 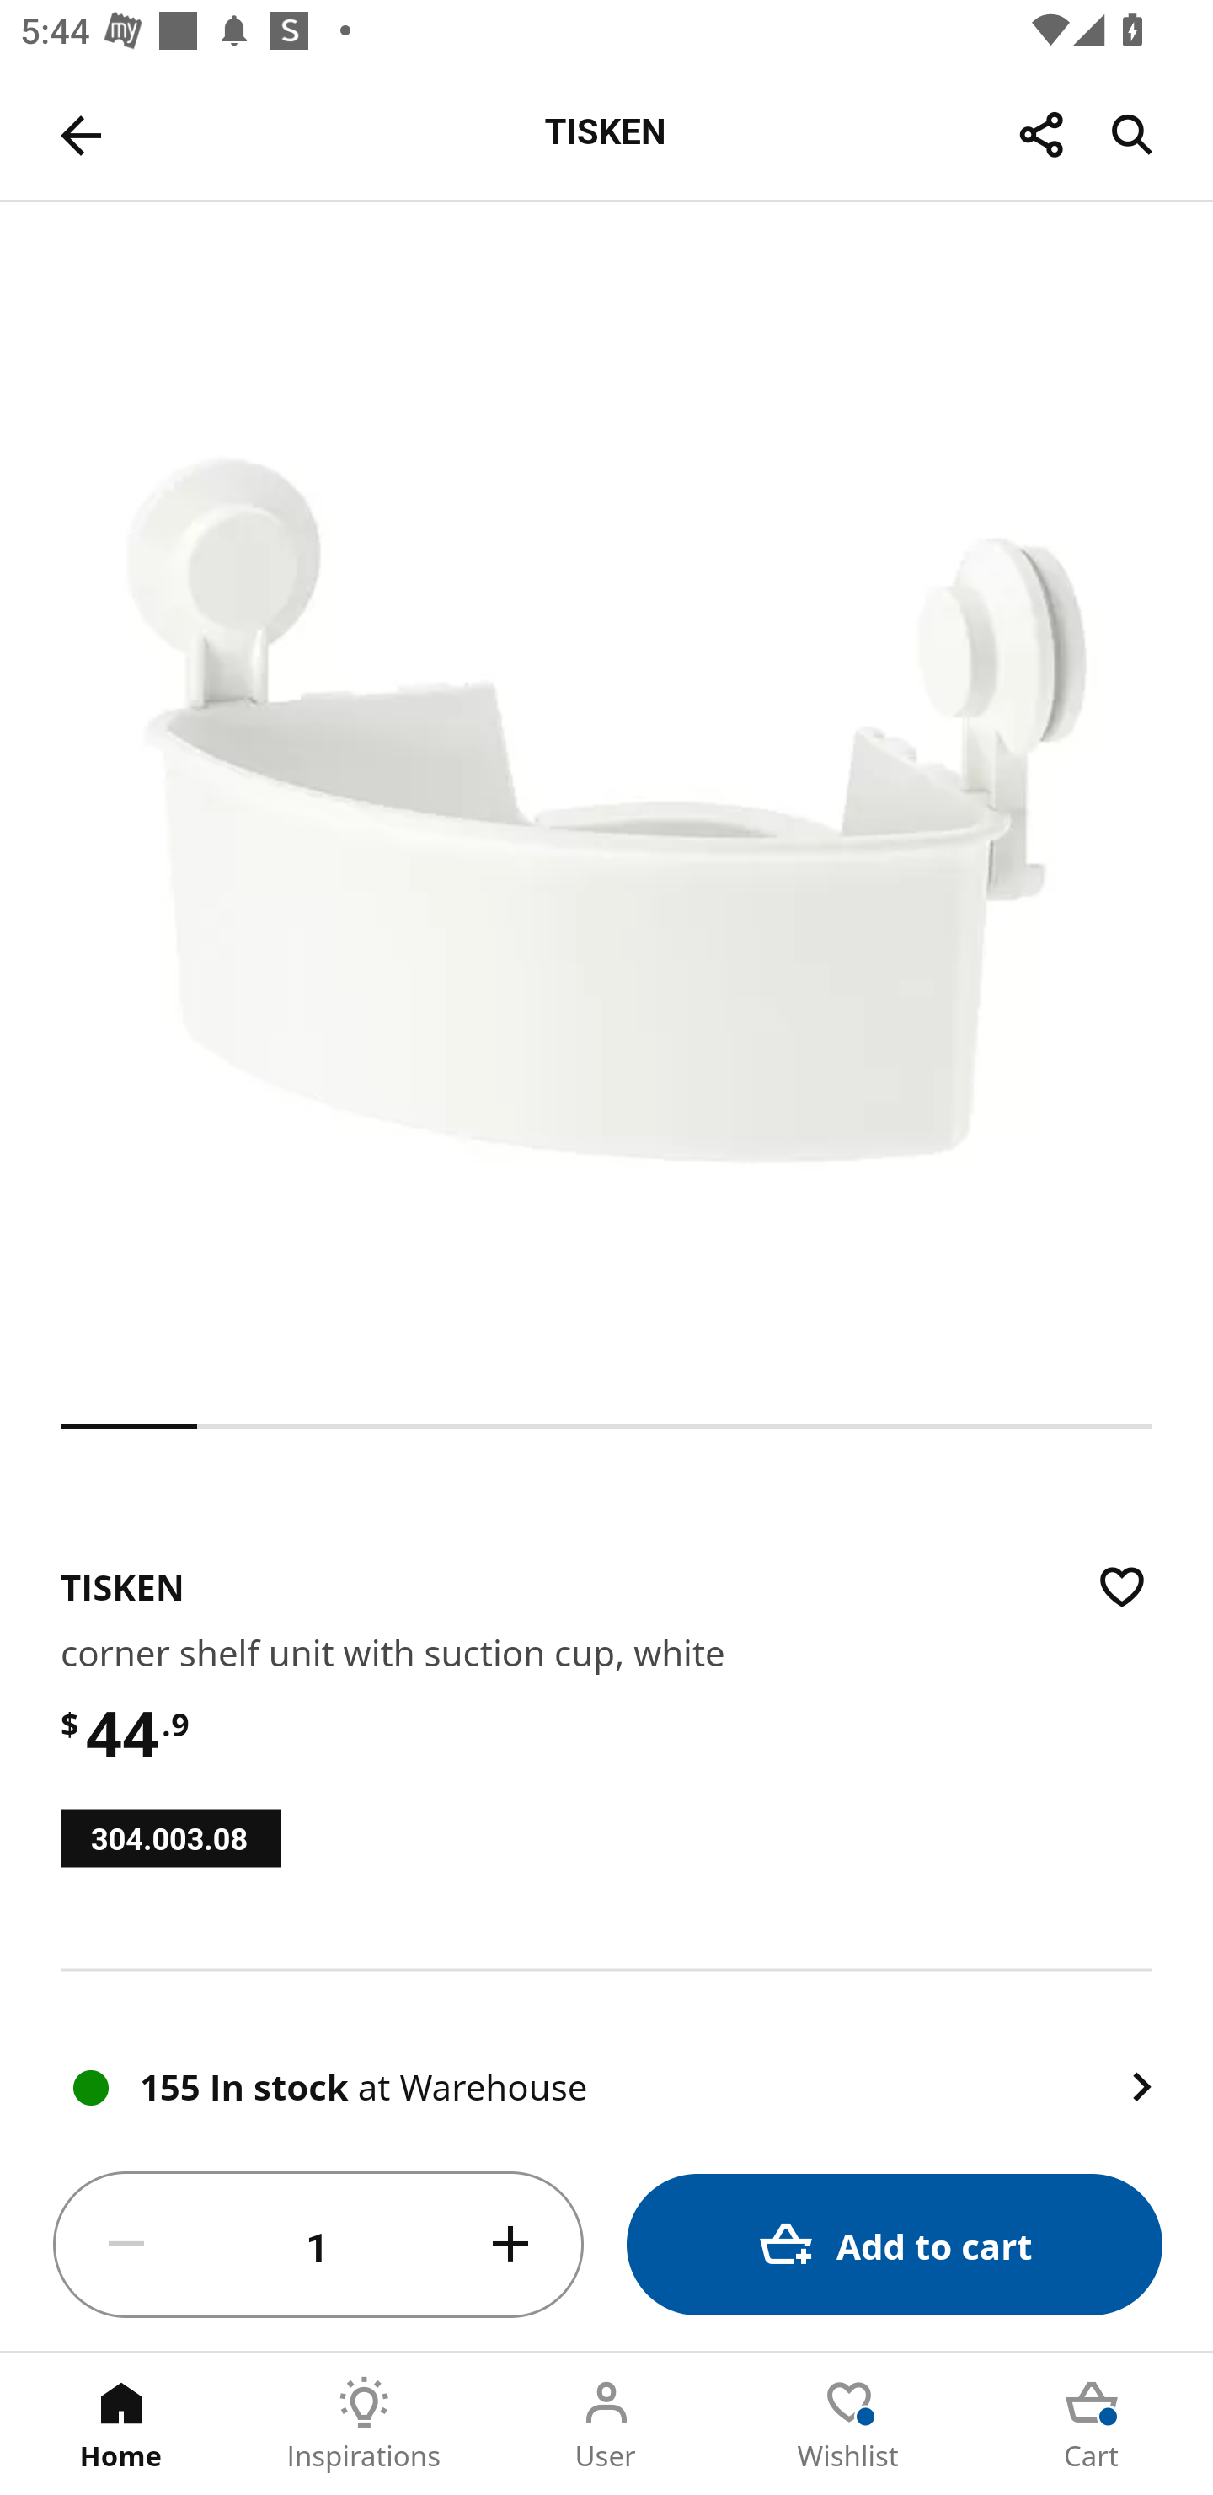 I want to click on 155 In stock at Warehouse, so click(x=606, y=2054).